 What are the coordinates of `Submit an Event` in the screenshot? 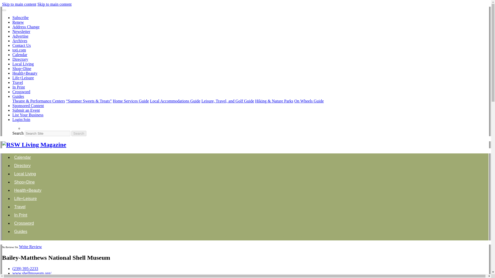 It's located at (26, 110).